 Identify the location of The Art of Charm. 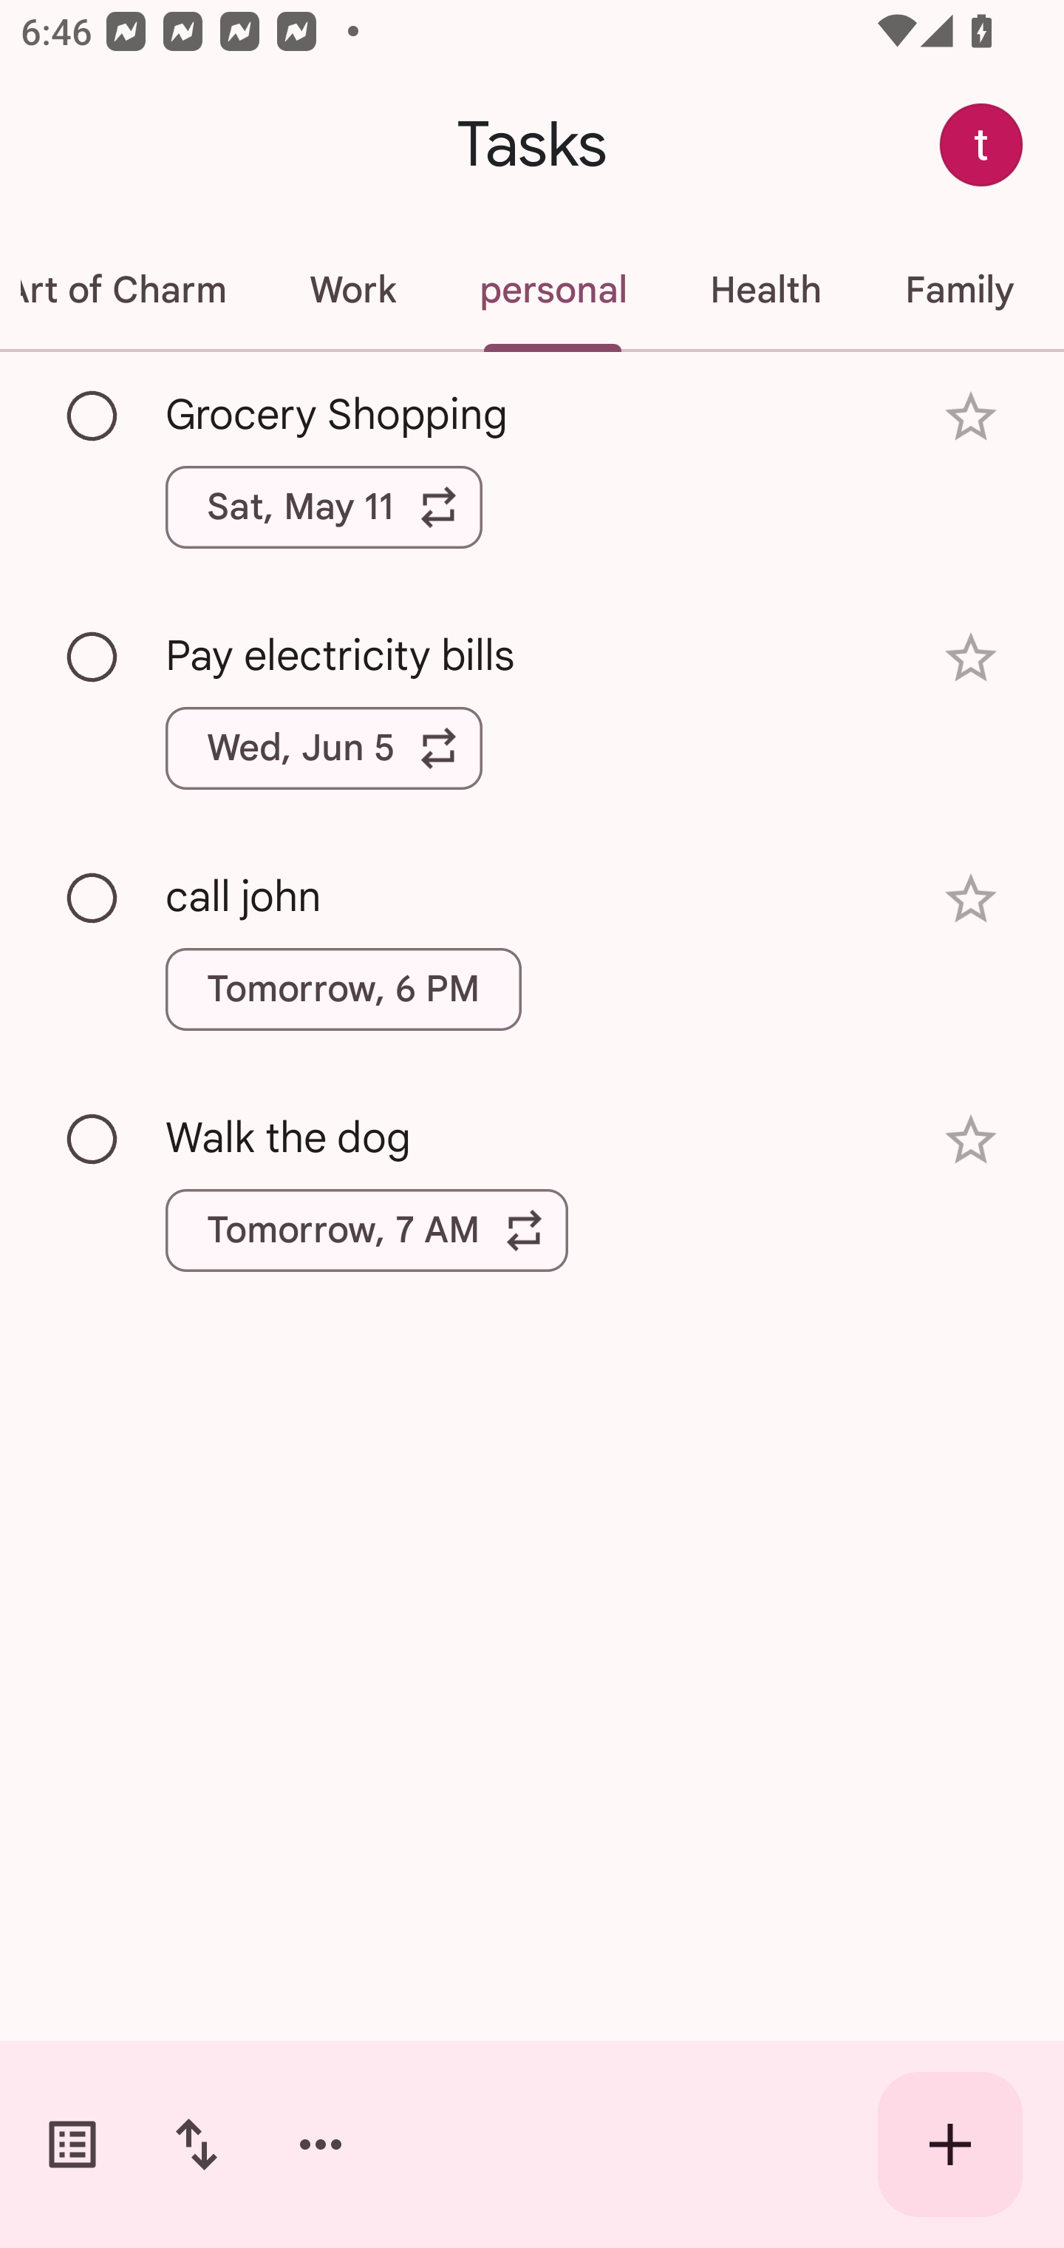
(133, 290).